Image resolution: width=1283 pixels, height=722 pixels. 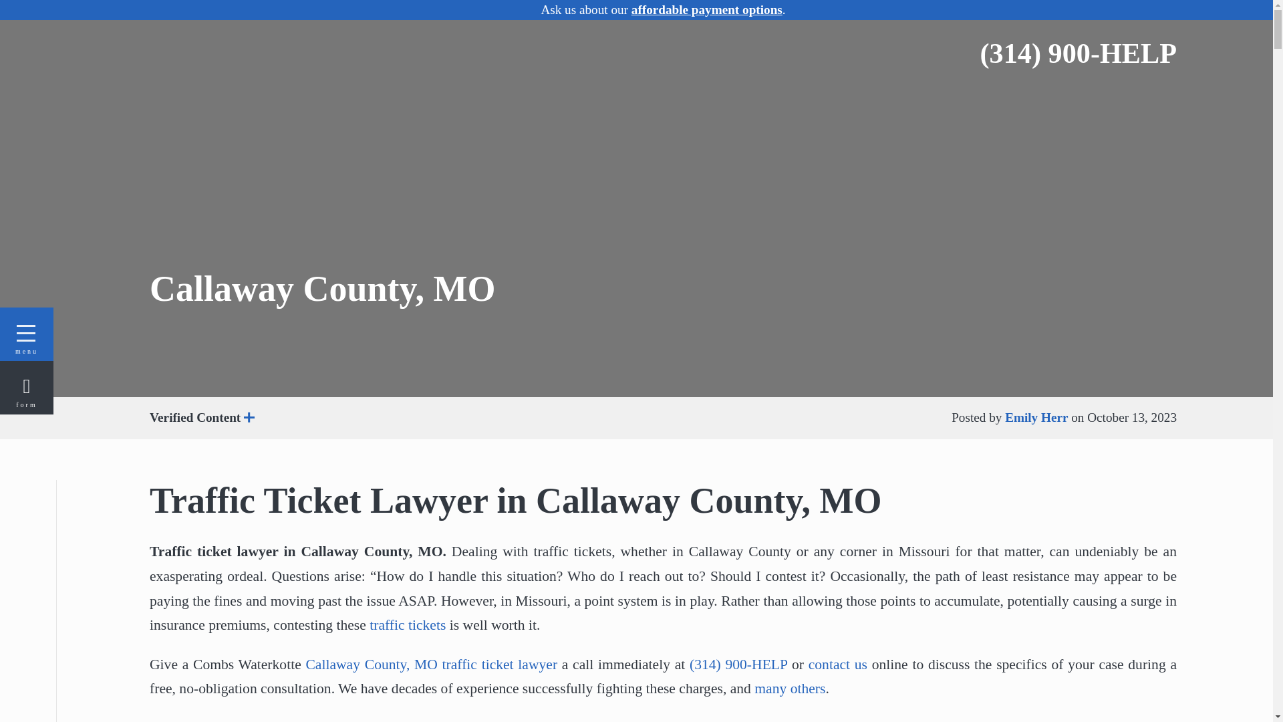 I want to click on rising insurance rates, so click(x=863, y=721).